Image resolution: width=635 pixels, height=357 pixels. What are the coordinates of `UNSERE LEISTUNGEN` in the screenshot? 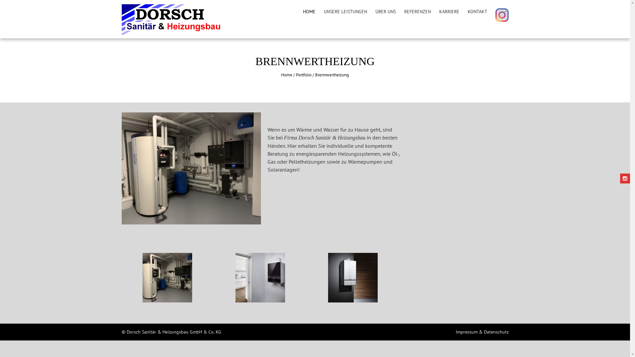 It's located at (345, 12).